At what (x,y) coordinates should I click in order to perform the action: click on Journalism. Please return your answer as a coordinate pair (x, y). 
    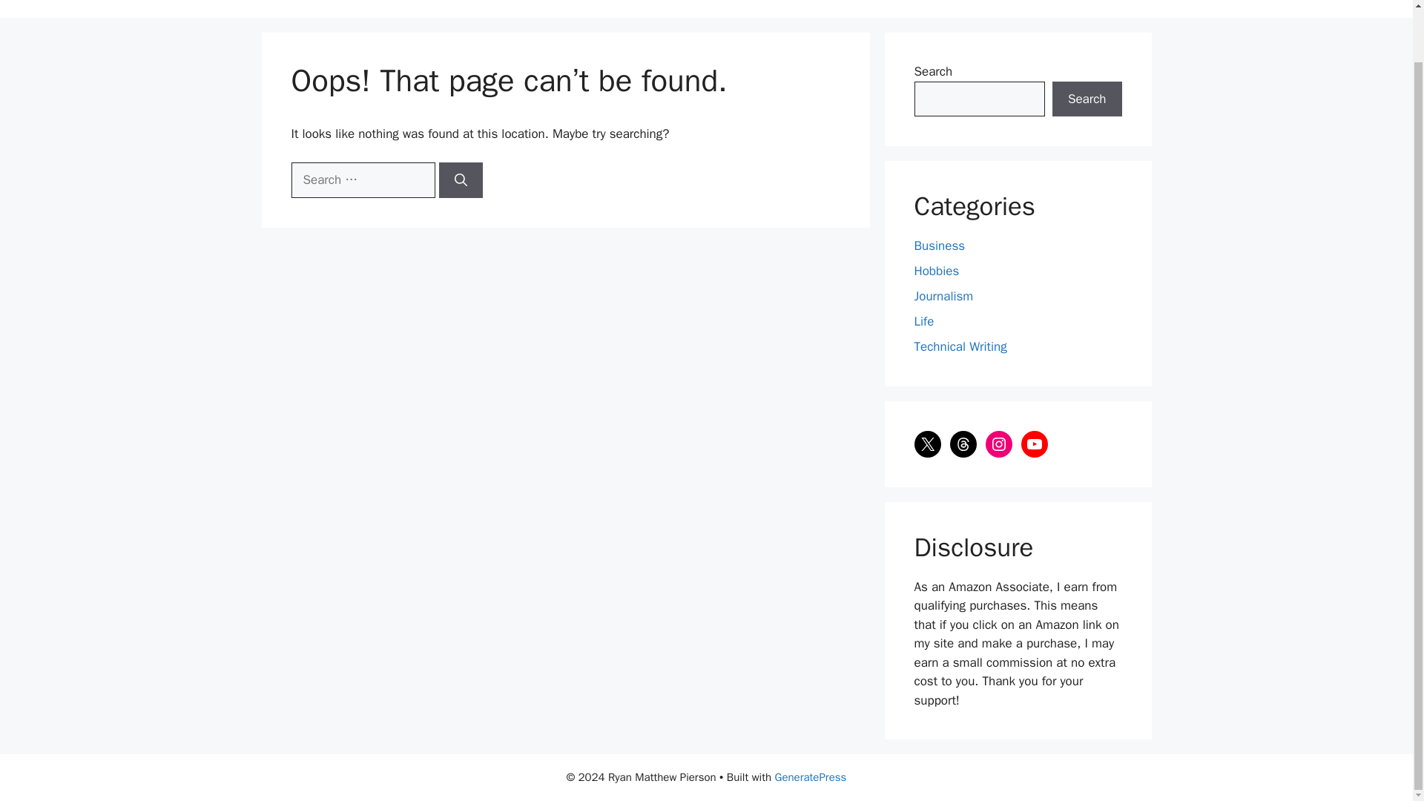
    Looking at the image, I should click on (943, 296).